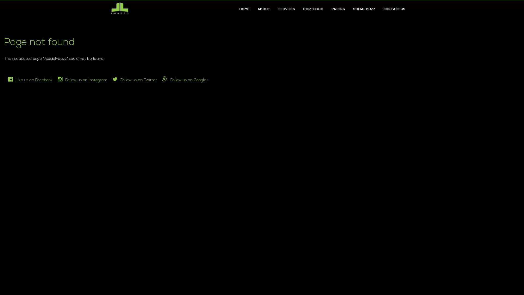 Image resolution: width=524 pixels, height=295 pixels. I want to click on Follow us on Twitter, so click(135, 80).